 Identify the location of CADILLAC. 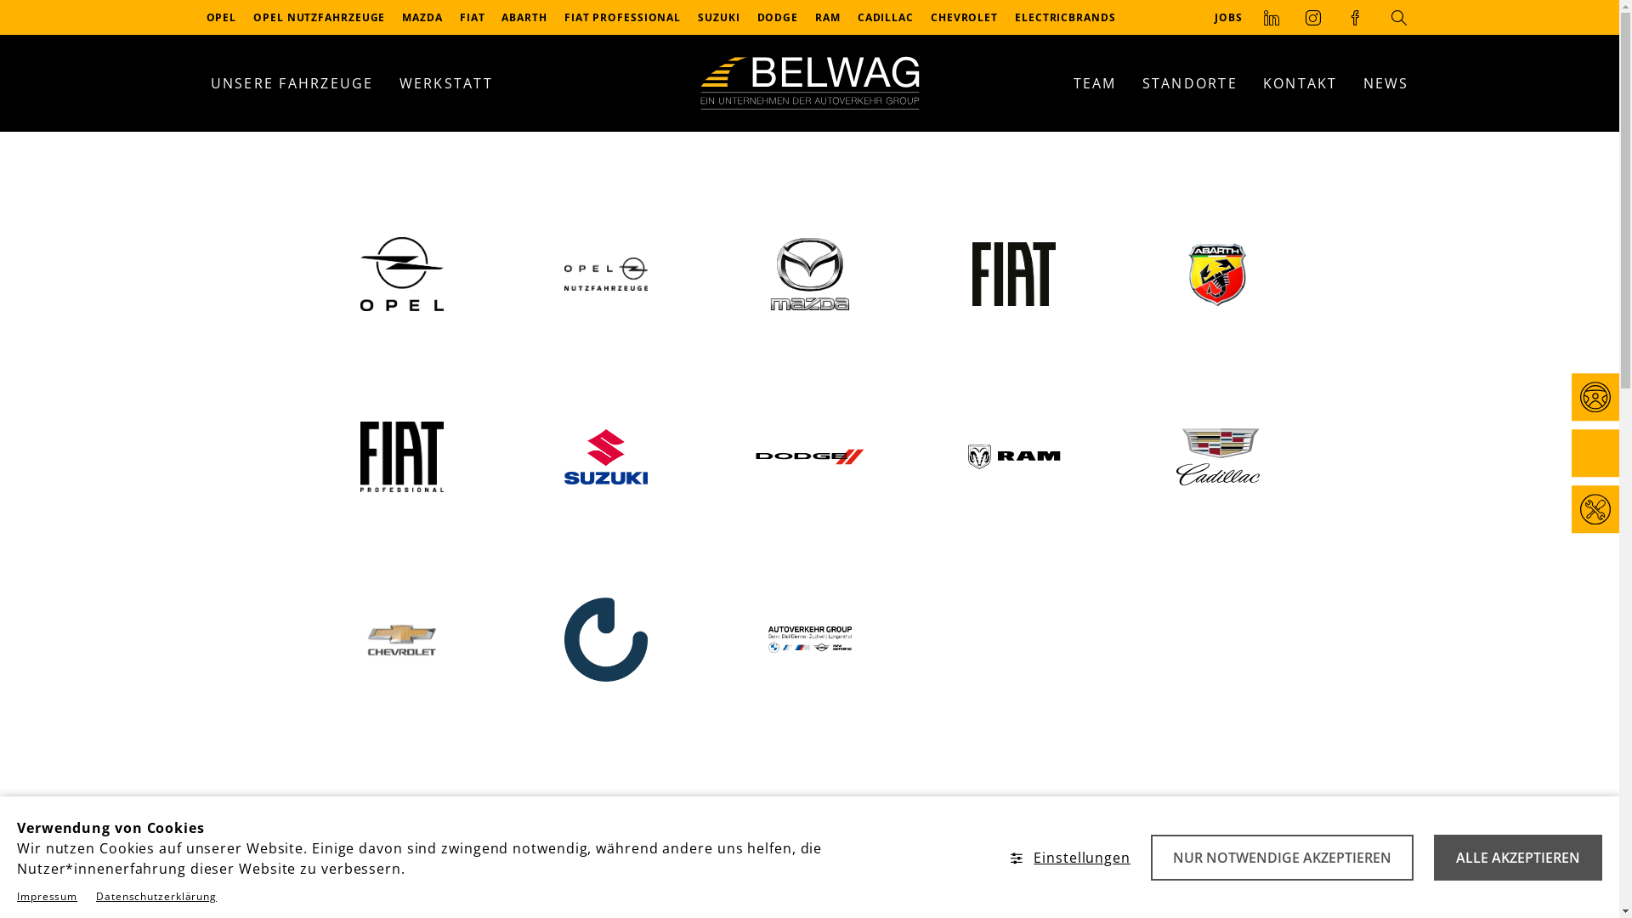
(886, 17).